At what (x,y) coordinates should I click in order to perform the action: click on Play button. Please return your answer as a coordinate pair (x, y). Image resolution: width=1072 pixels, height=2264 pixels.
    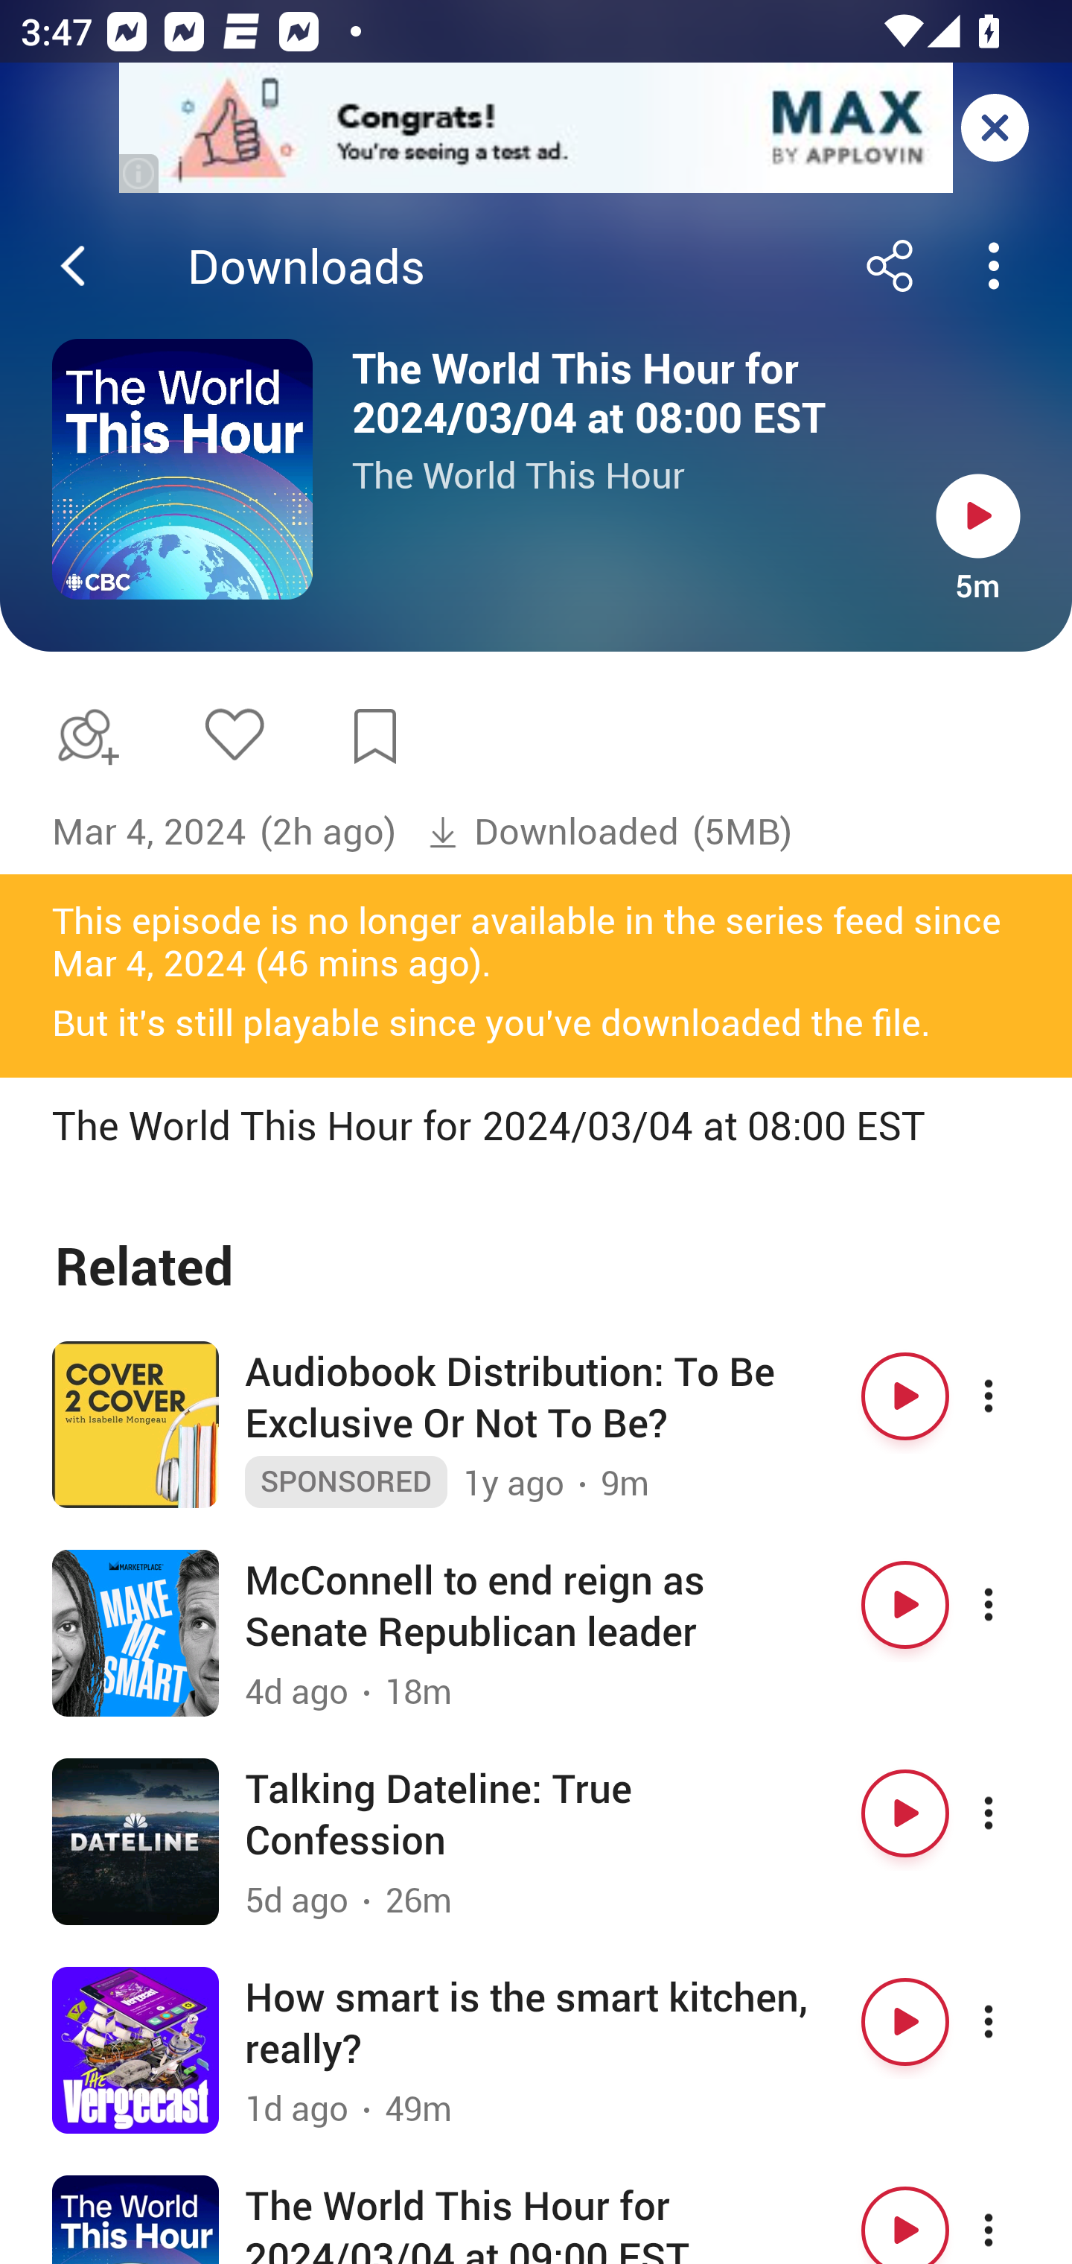
    Looking at the image, I should click on (905, 2021).